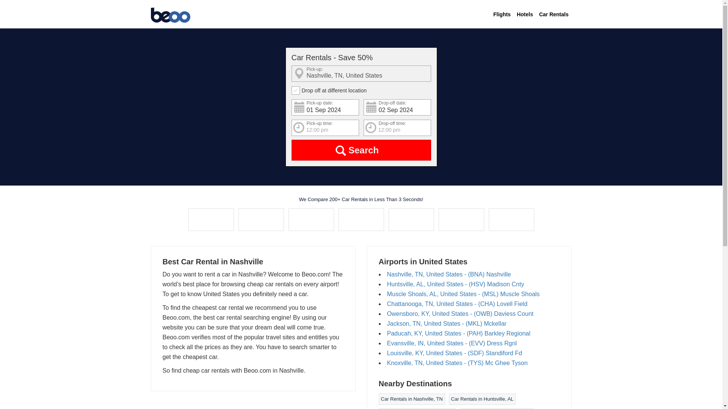 This screenshot has width=728, height=409. I want to click on Car Rentals, so click(554, 14).